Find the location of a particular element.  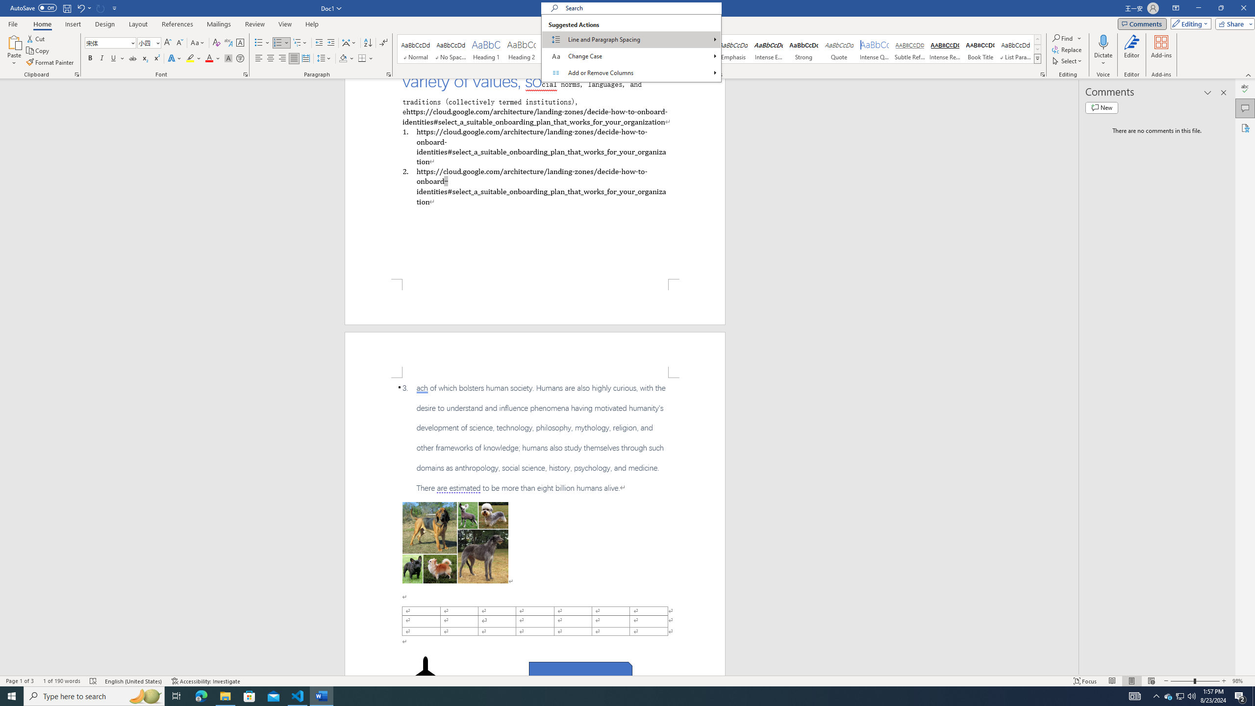

Paste is located at coordinates (14, 42).